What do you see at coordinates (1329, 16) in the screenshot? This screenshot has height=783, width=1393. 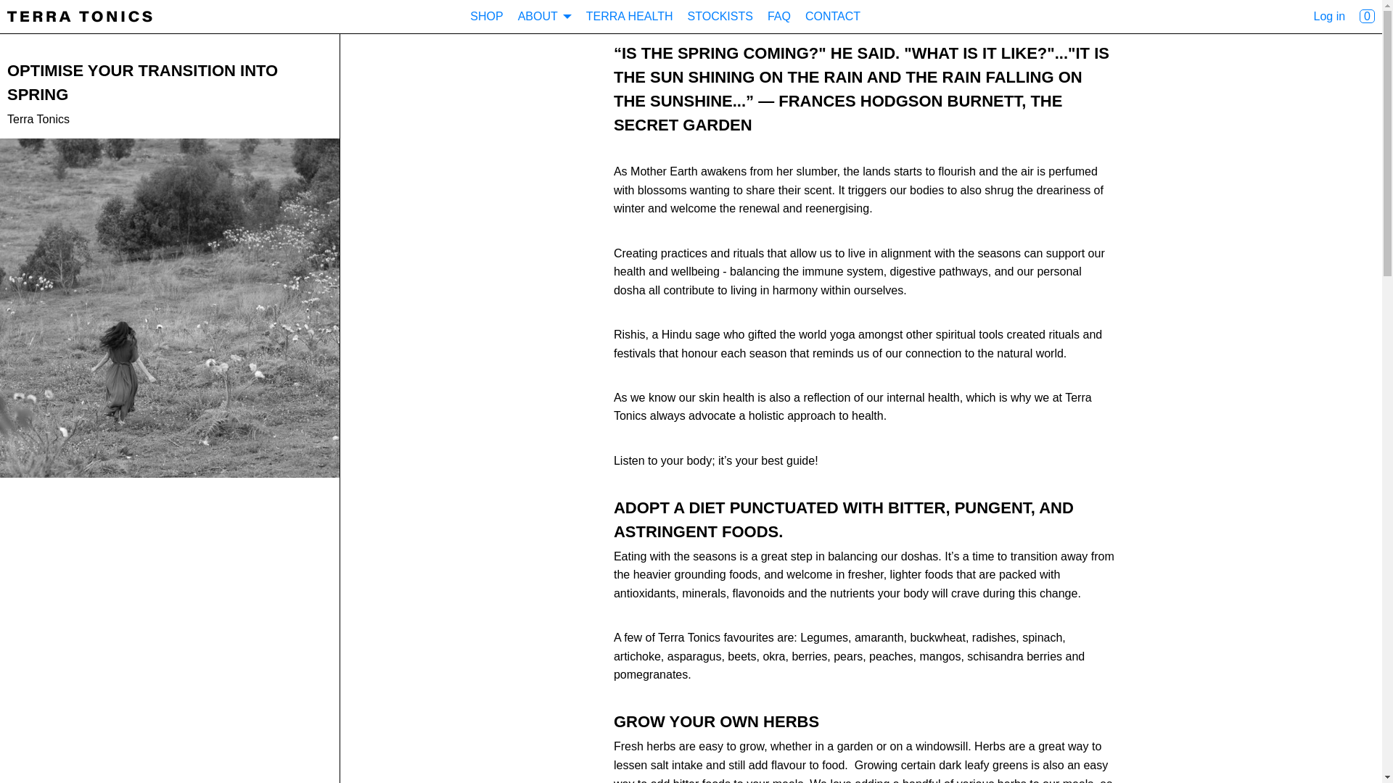 I see `Log in` at bounding box center [1329, 16].